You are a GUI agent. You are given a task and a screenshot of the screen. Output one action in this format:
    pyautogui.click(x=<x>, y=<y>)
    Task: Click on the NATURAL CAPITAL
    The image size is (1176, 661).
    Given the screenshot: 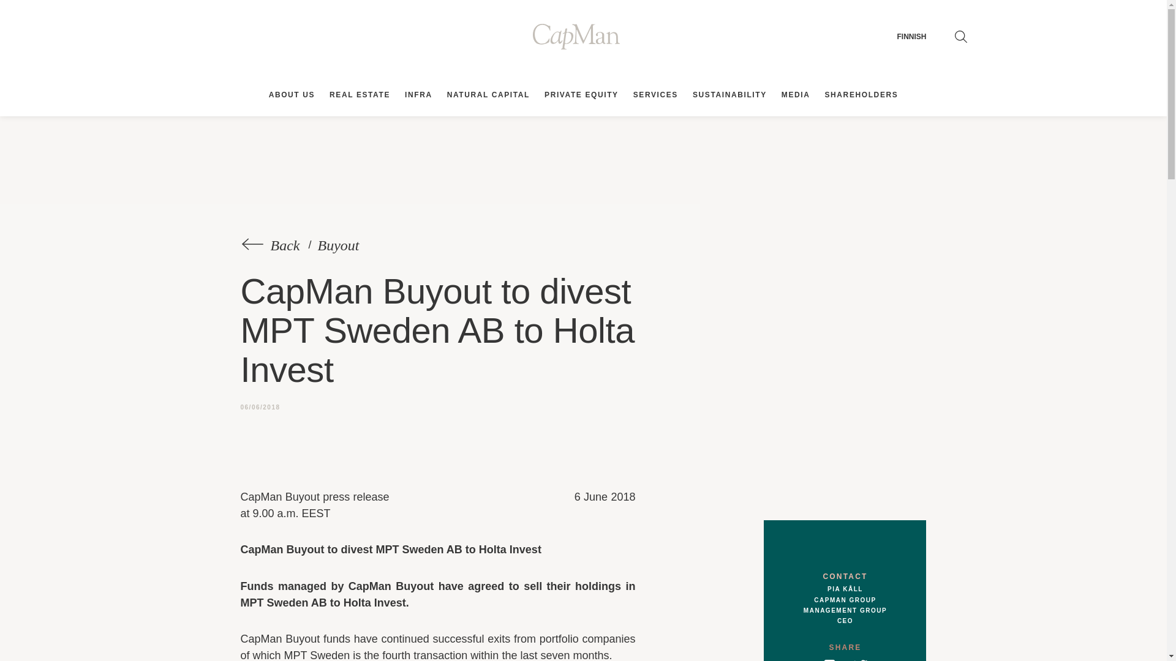 What is the action you would take?
    pyautogui.click(x=488, y=94)
    